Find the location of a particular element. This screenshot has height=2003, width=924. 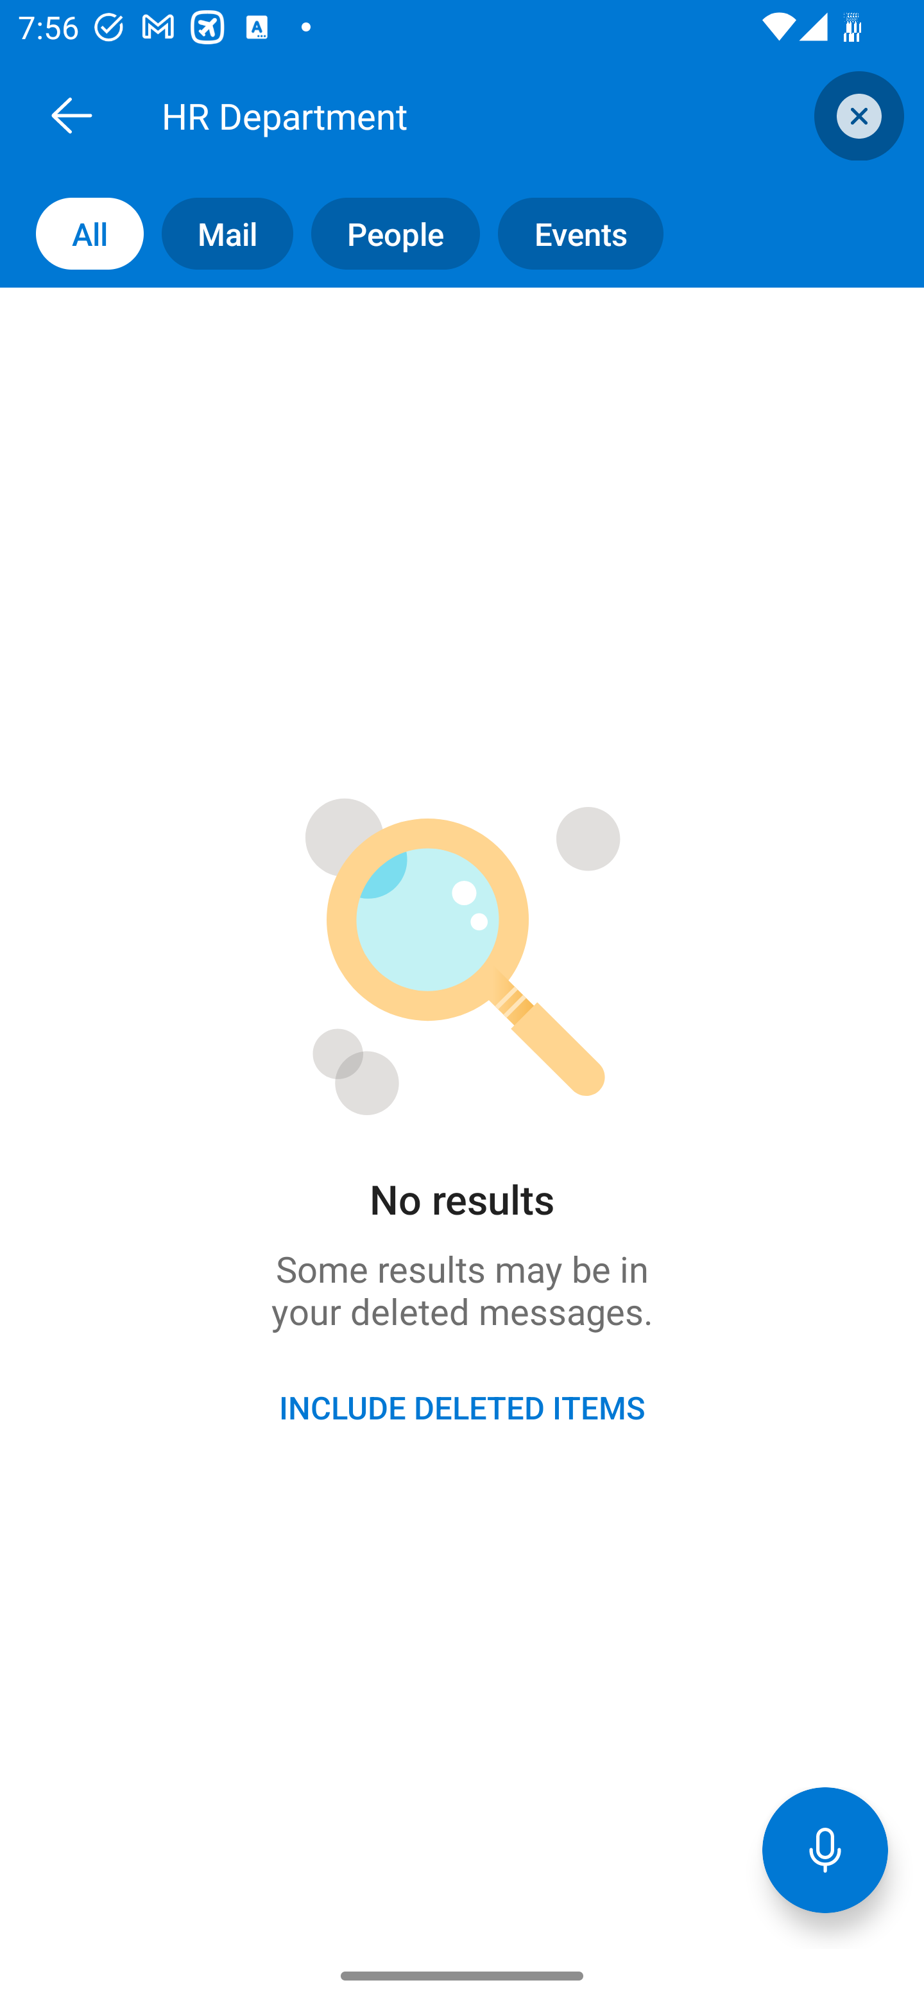

INCLUDE DELETED ITEMS is located at coordinates (462, 1407).